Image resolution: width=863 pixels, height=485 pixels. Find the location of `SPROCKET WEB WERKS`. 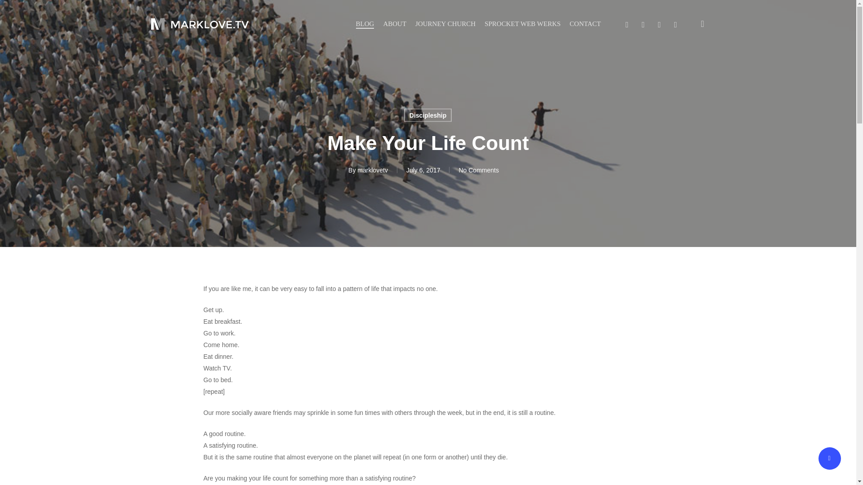

SPROCKET WEB WERKS is located at coordinates (522, 24).